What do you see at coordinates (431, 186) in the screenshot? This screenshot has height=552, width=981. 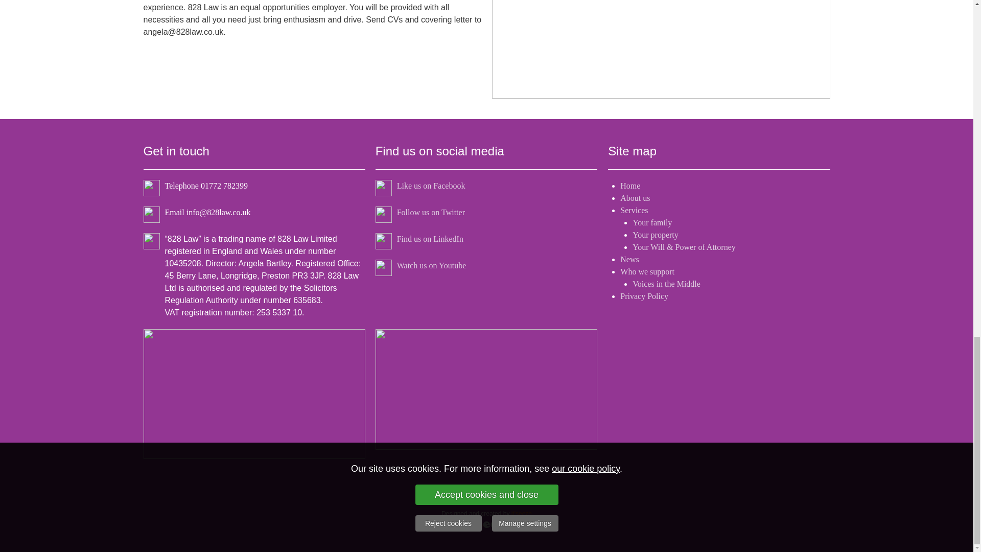 I see `Like us on Facebook` at bounding box center [431, 186].